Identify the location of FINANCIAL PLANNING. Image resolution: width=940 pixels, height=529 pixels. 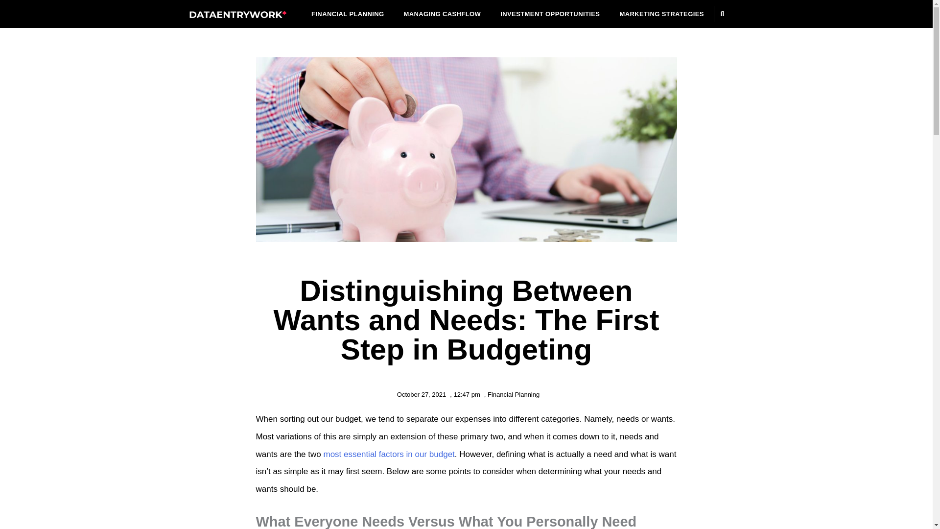
(348, 14).